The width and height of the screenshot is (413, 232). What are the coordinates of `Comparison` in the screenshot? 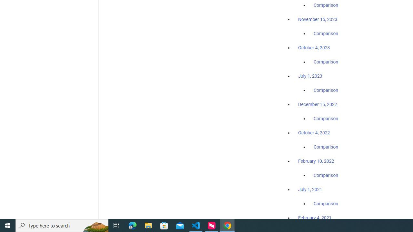 It's located at (326, 203).